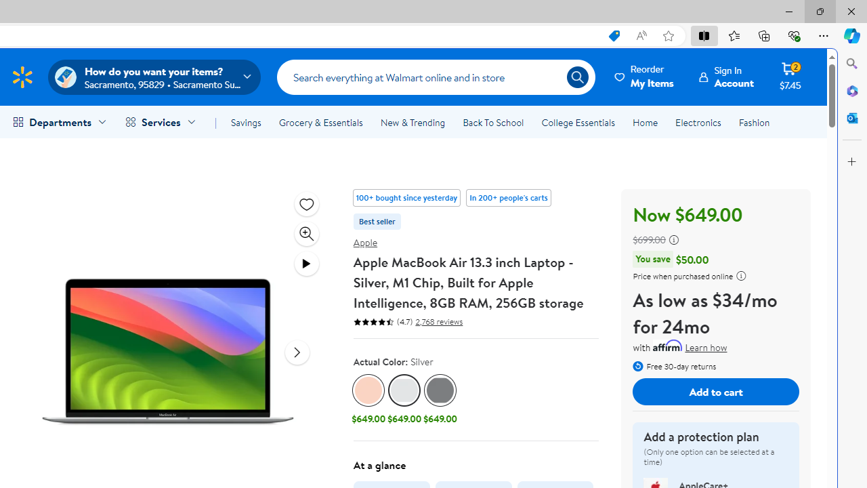 The width and height of the screenshot is (867, 488). What do you see at coordinates (404, 401) in the screenshot?
I see `selected, Silver, $649.00` at bounding box center [404, 401].